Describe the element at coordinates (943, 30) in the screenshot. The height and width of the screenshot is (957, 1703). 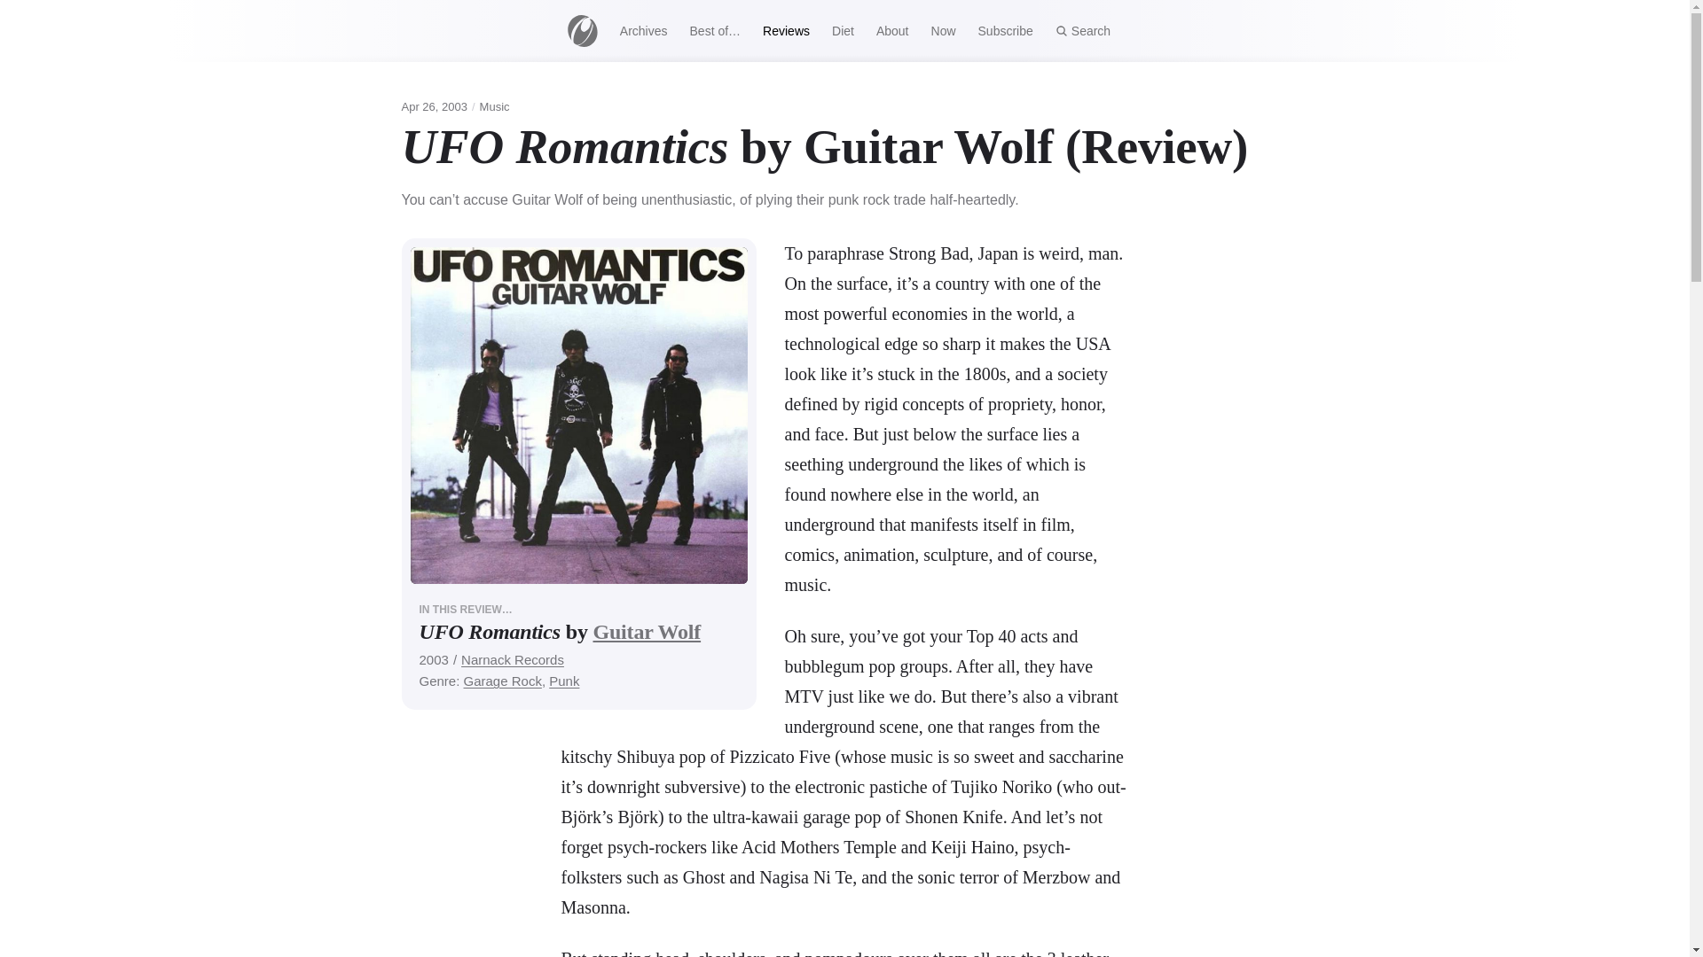
I see `Now` at that location.